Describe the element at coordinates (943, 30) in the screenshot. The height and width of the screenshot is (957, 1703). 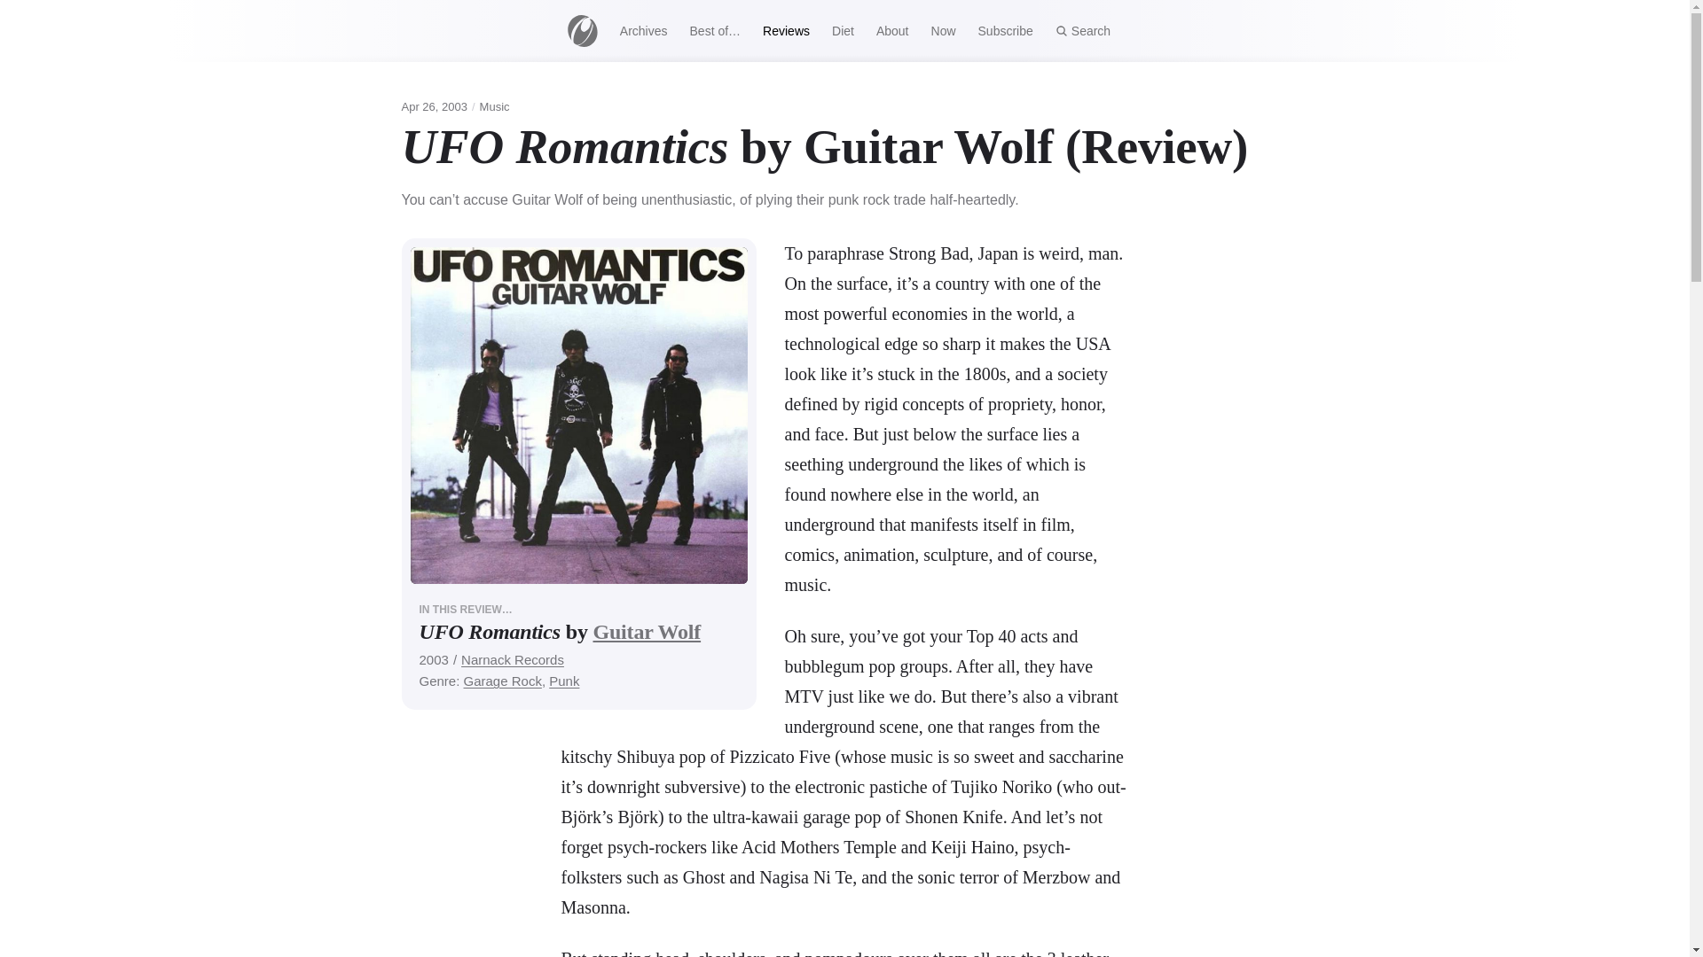
I see `Now` at that location.